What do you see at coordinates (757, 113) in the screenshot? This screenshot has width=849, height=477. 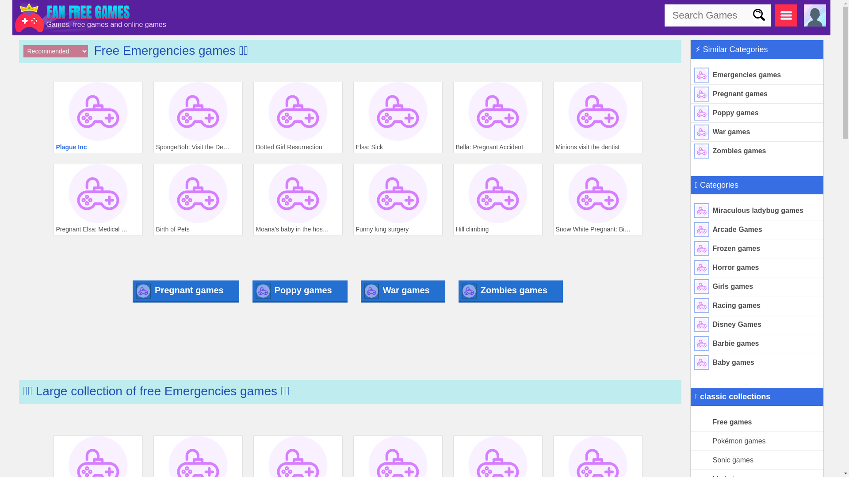 I see `Free Poppy games, Poppy Playtime` at bounding box center [757, 113].